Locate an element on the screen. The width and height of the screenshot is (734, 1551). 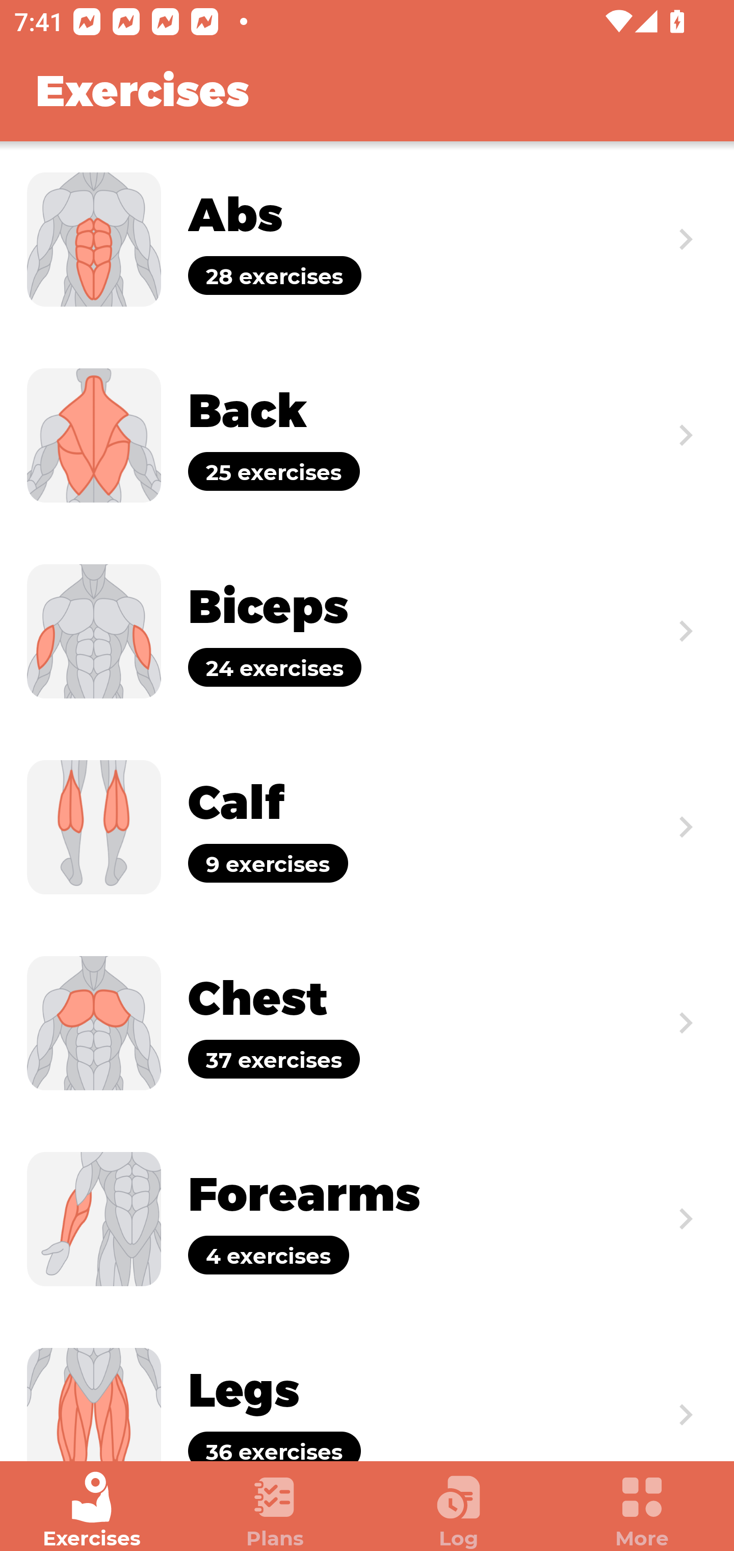
Exercise Back 25 exercises is located at coordinates (367, 435).